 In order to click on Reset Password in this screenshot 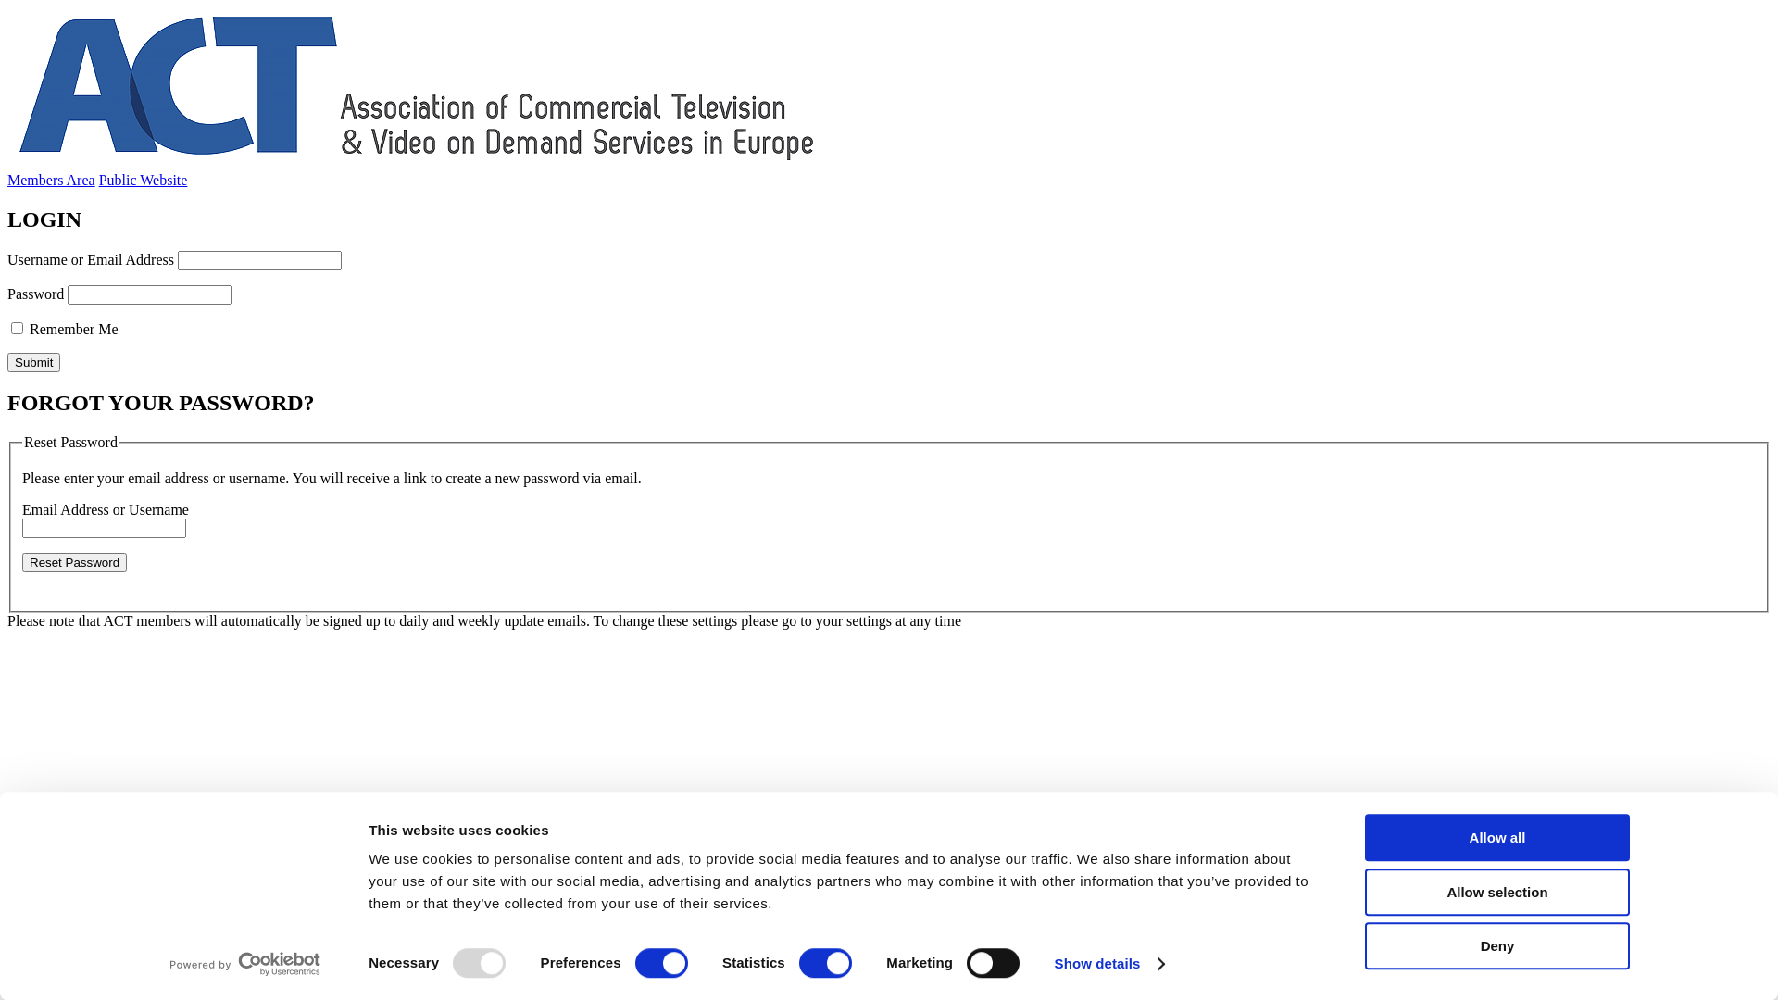, I will do `click(74, 563)`.